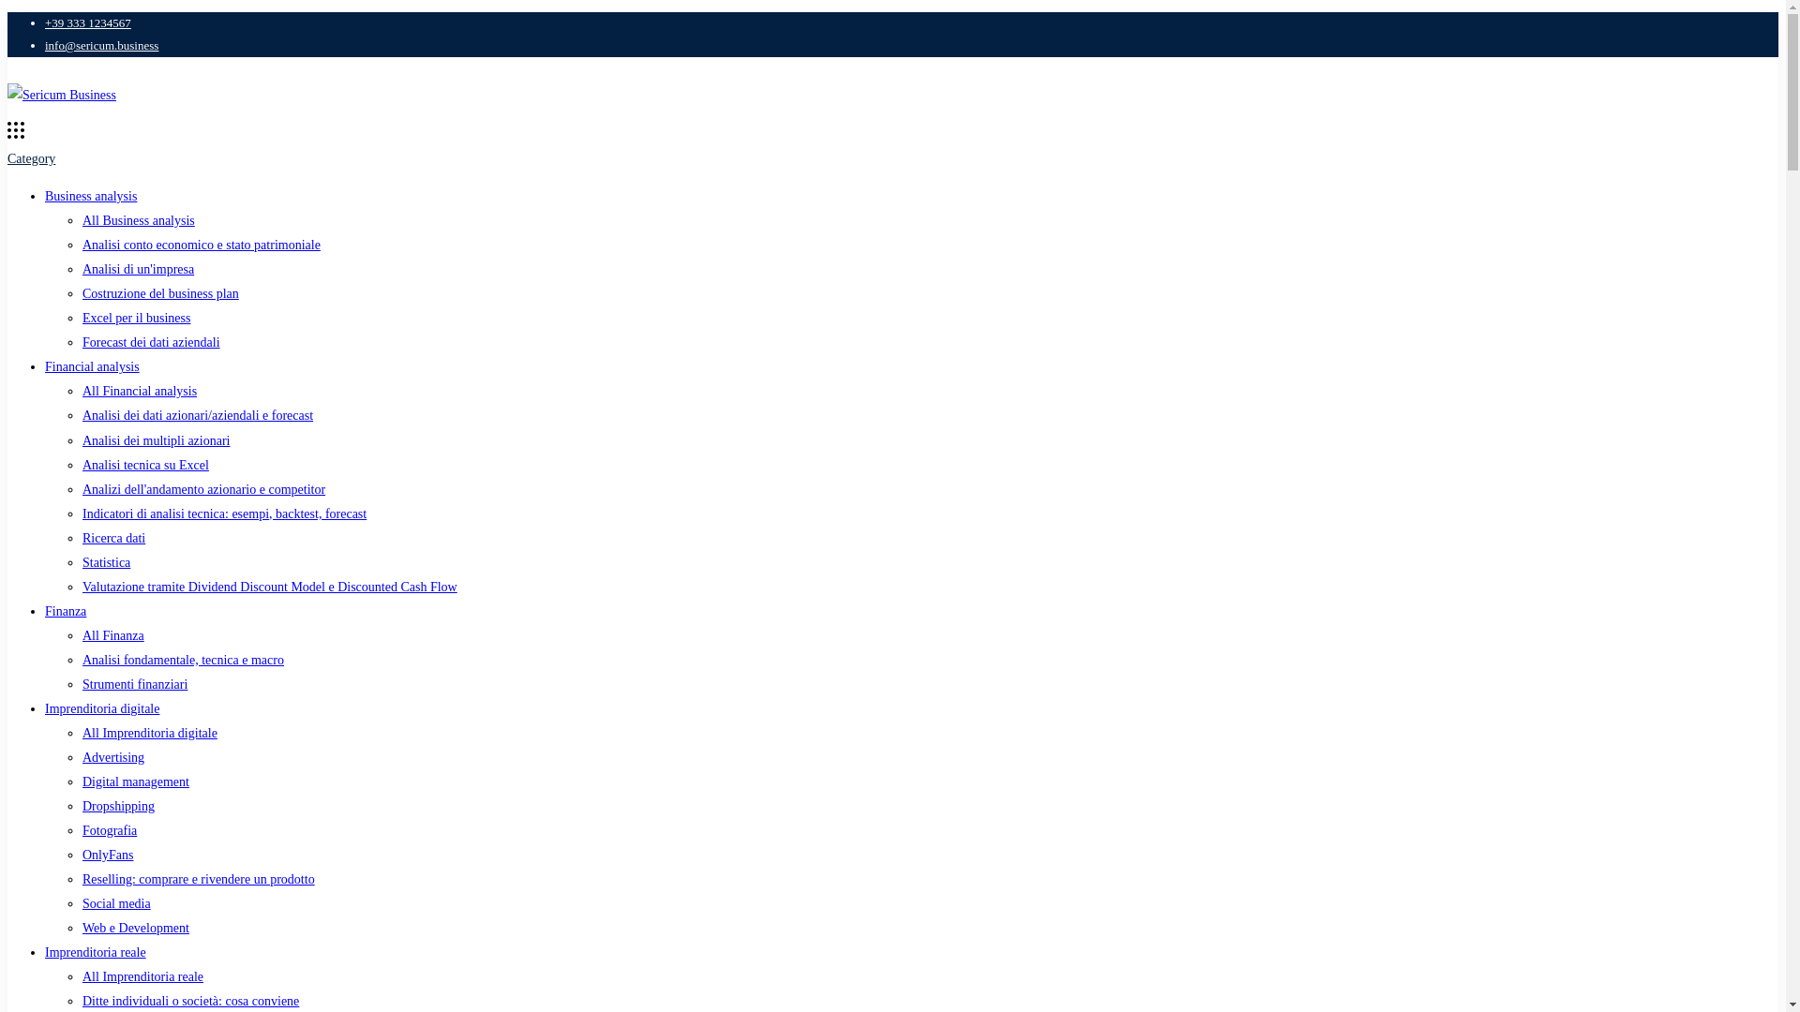 The image size is (1800, 1012). Describe the element at coordinates (114, 538) in the screenshot. I see `Ricerca dati` at that location.